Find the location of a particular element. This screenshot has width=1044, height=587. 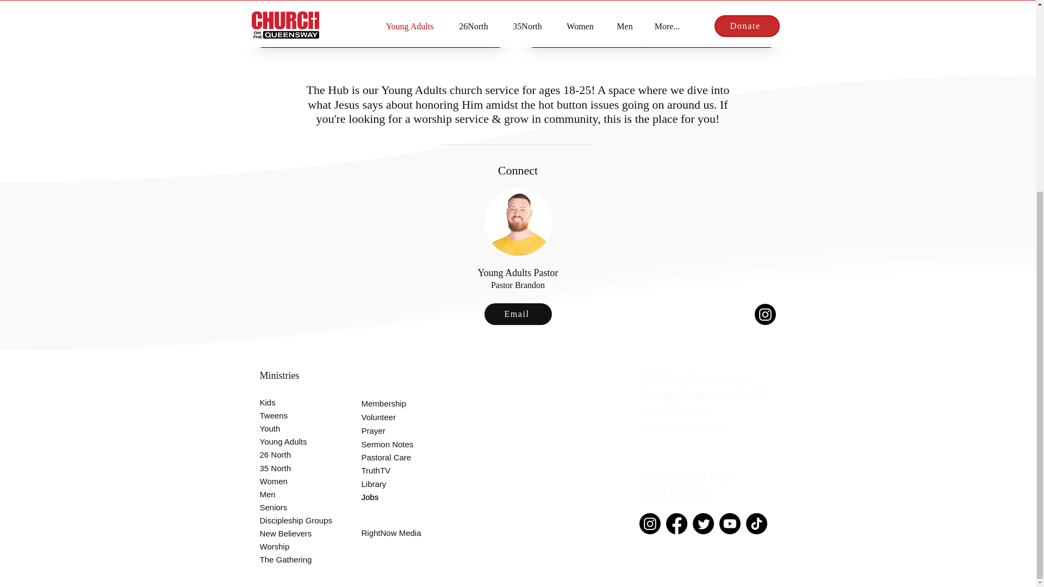

Young Adults is located at coordinates (290, 441).